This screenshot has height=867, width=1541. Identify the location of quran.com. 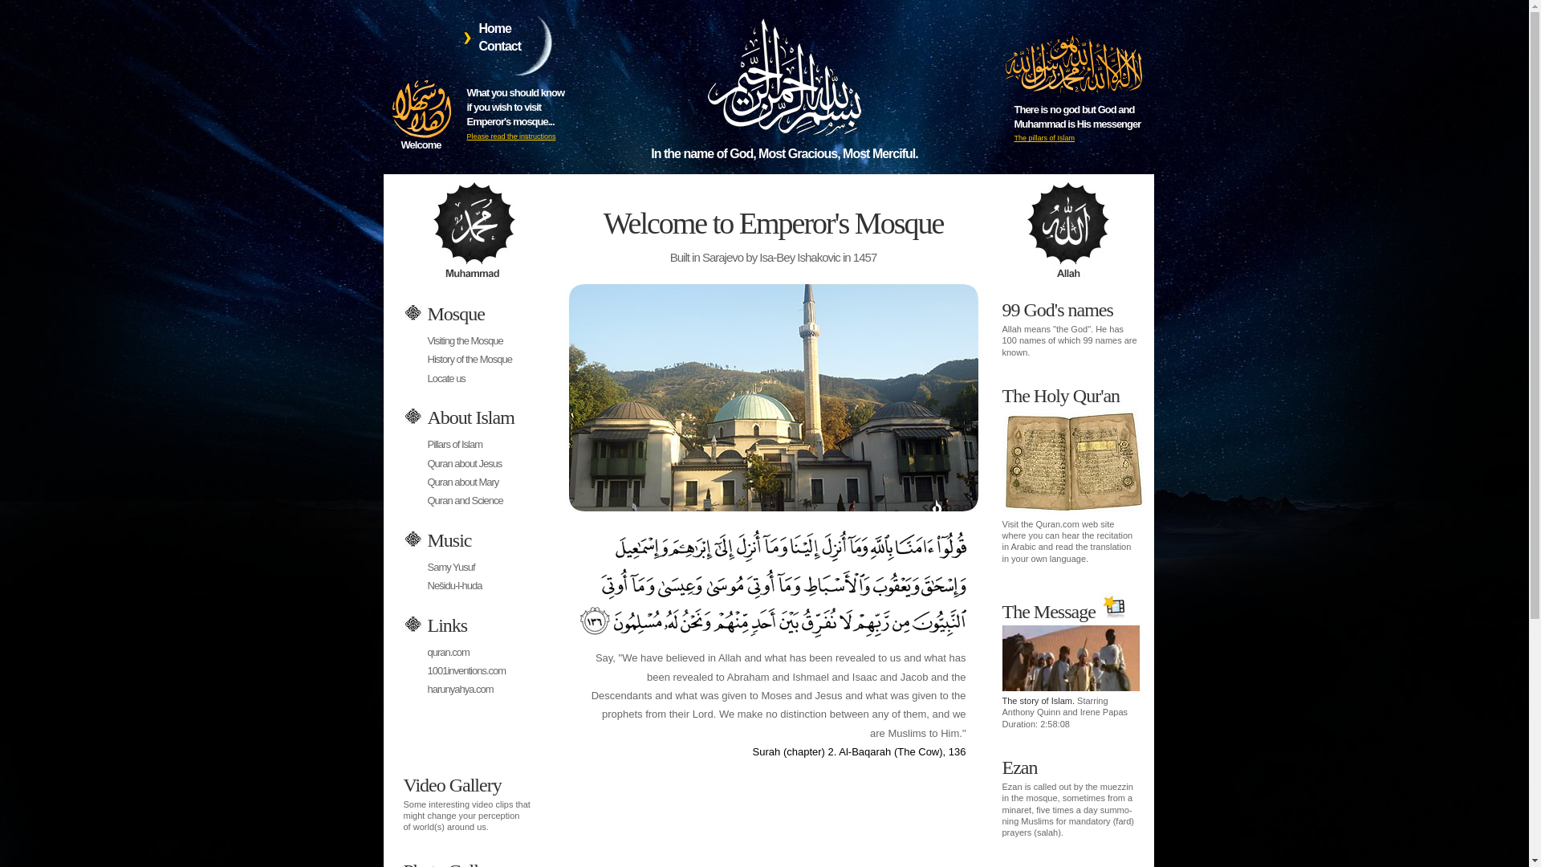
(448, 652).